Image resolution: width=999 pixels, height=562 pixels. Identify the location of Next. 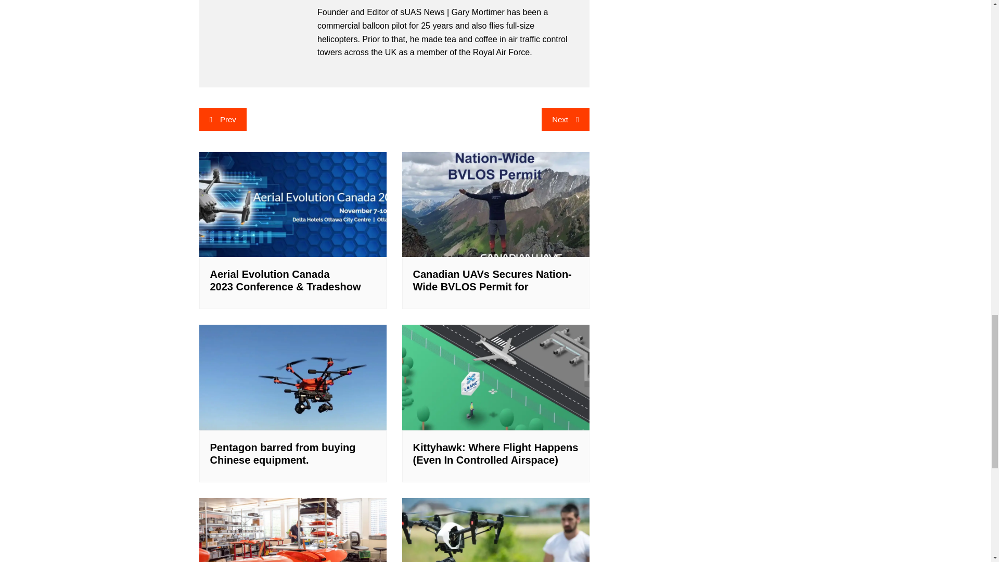
(565, 120).